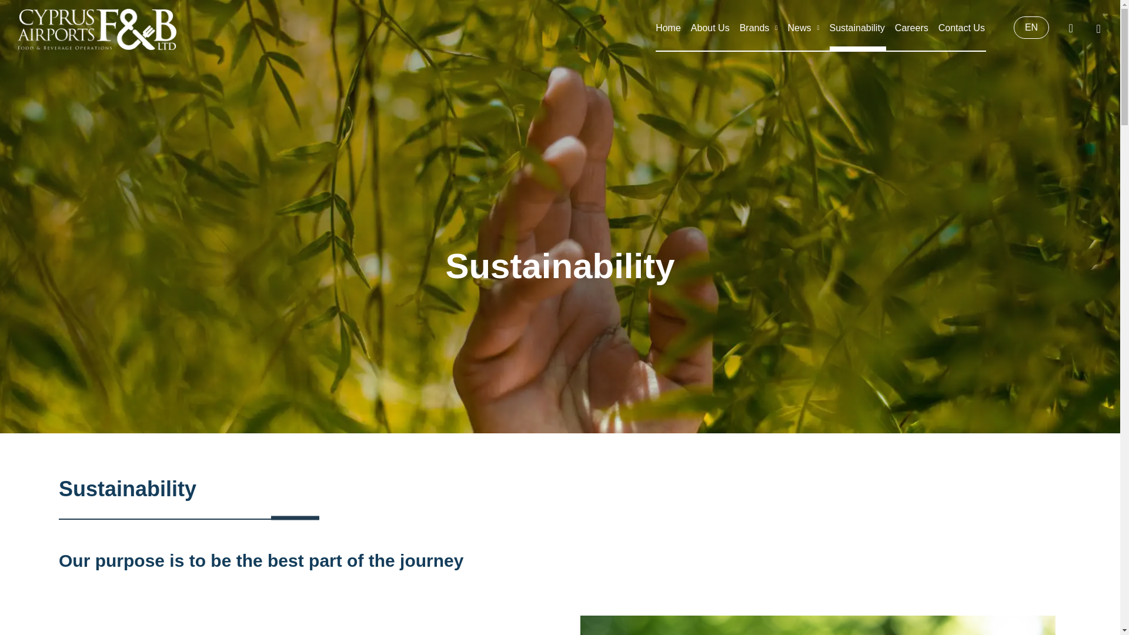 This screenshot has height=635, width=1129. I want to click on English, so click(1031, 27).